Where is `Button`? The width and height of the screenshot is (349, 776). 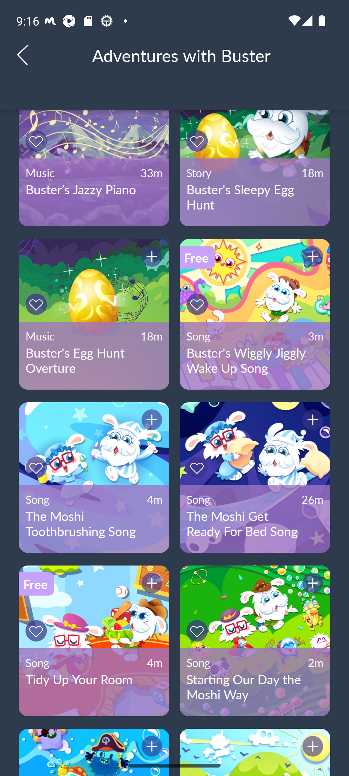
Button is located at coordinates (150, 421).